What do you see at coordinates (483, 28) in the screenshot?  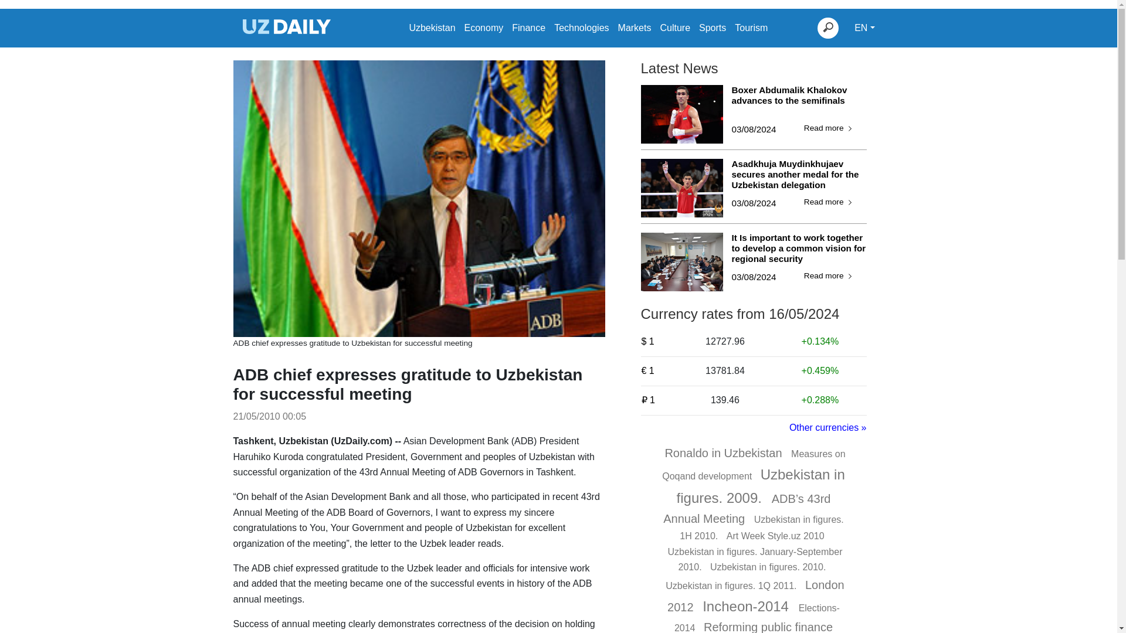 I see `Economy` at bounding box center [483, 28].